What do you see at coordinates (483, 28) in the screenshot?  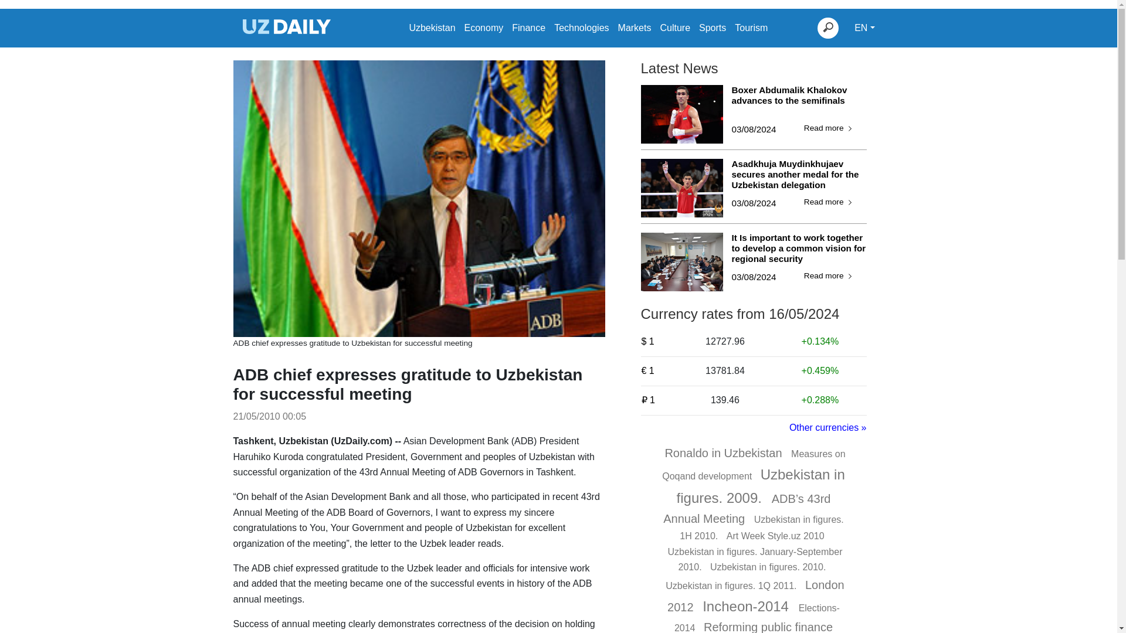 I see `Economy` at bounding box center [483, 28].